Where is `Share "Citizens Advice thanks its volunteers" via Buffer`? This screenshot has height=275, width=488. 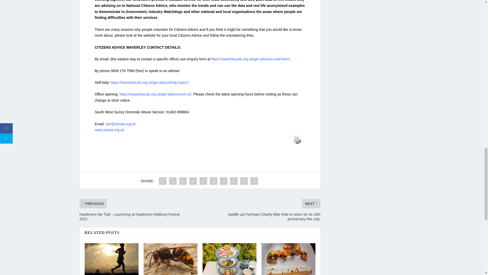
Share "Citizens Advice thanks its volunteers" via Buffer is located at coordinates (224, 181).